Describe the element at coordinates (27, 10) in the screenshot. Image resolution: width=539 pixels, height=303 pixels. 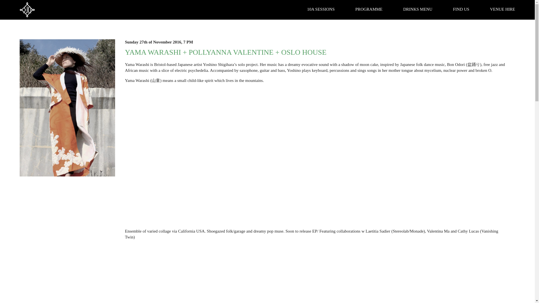
I see `SJQ` at that location.